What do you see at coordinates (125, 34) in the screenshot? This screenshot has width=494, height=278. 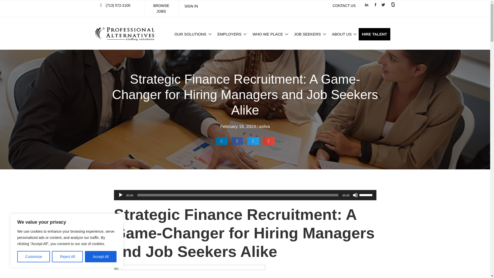 I see `BlackLAtoProAlt2-1` at bounding box center [125, 34].